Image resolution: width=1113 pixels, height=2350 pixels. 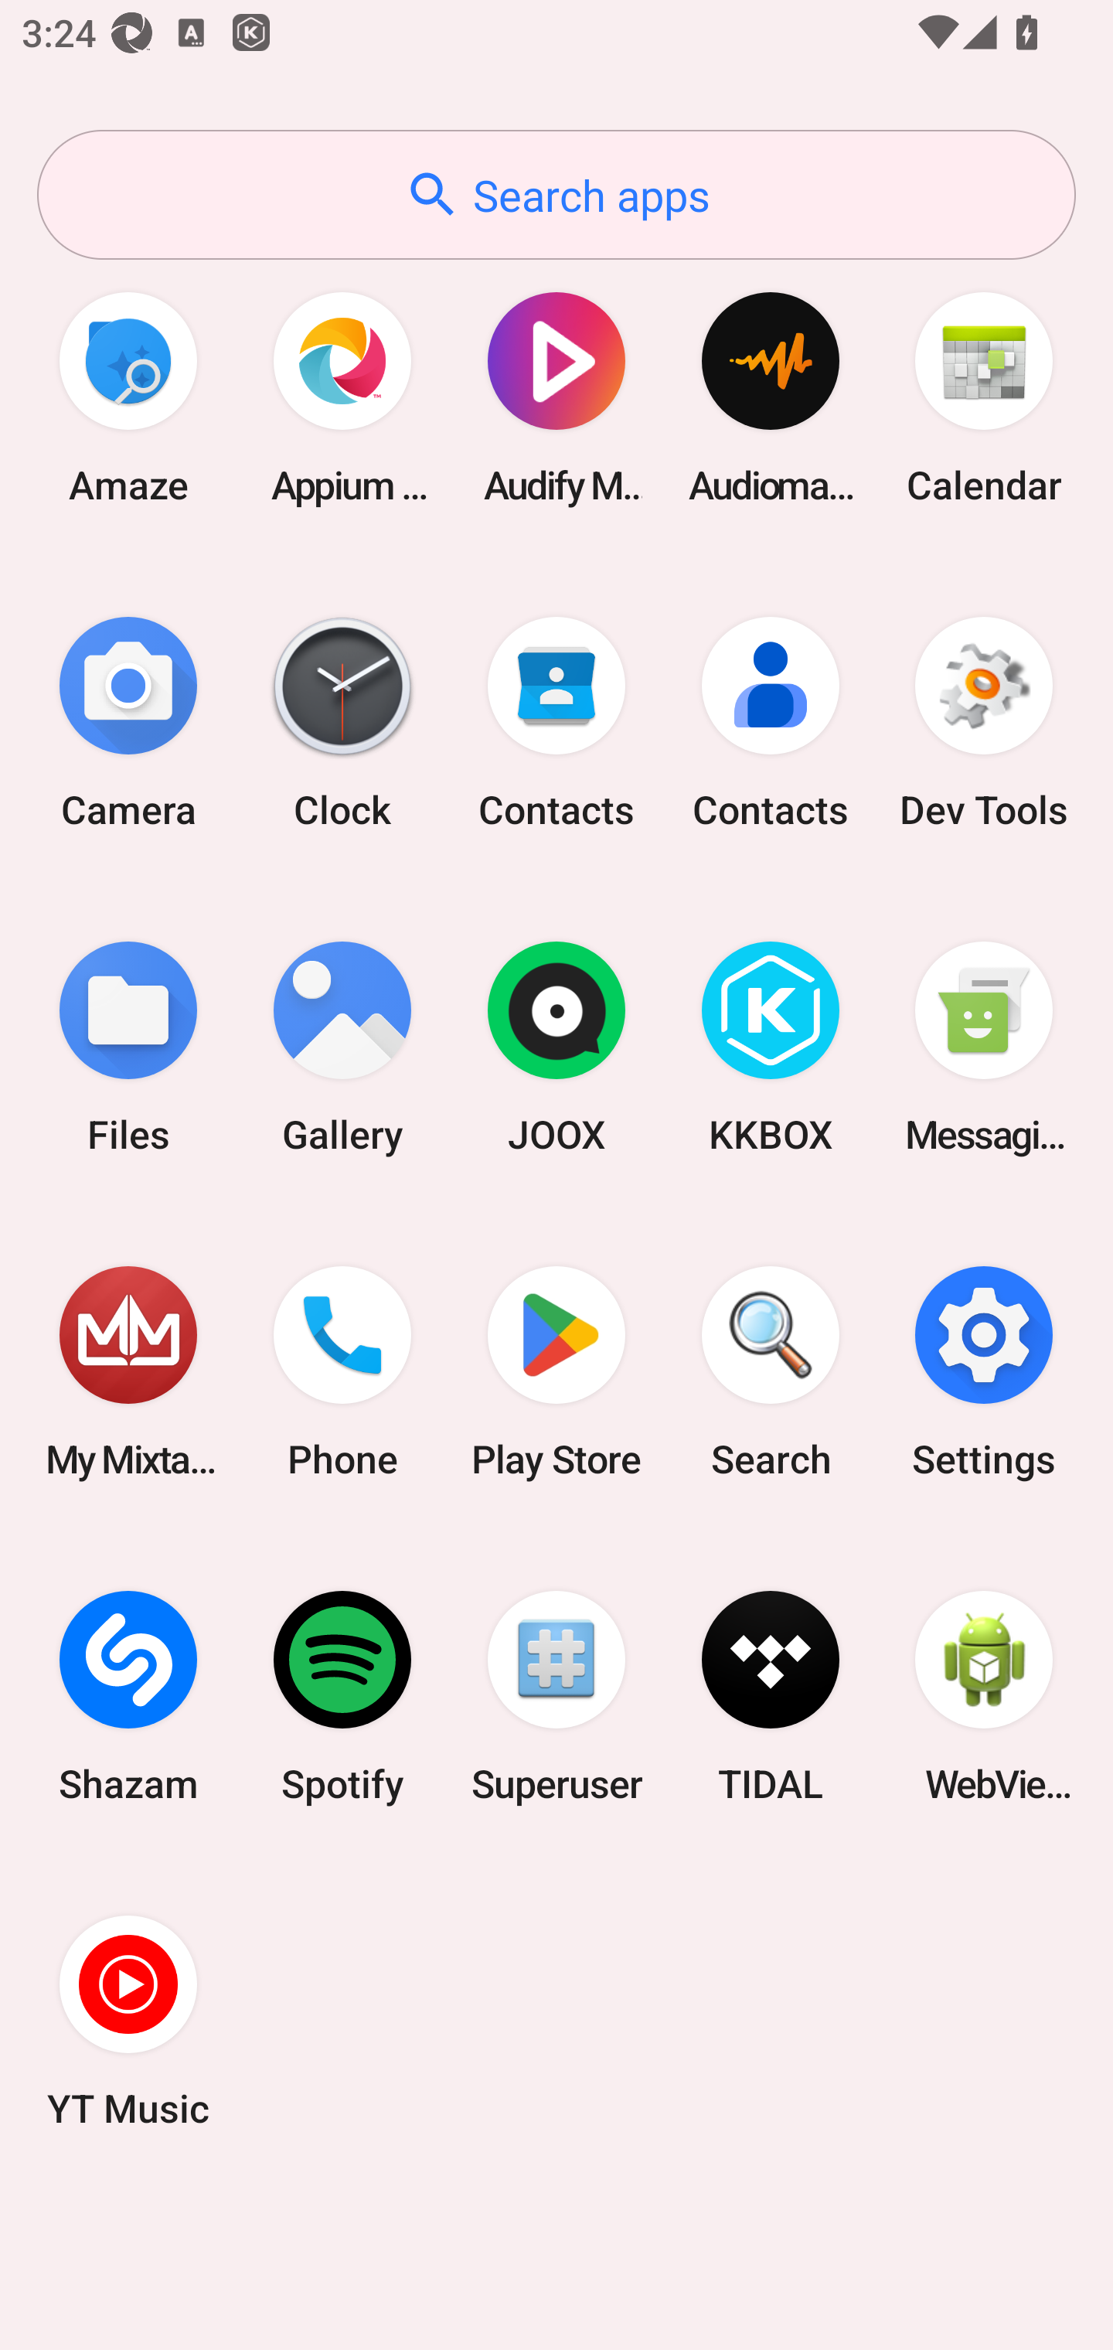 I want to click on Settings, so click(x=984, y=1372).